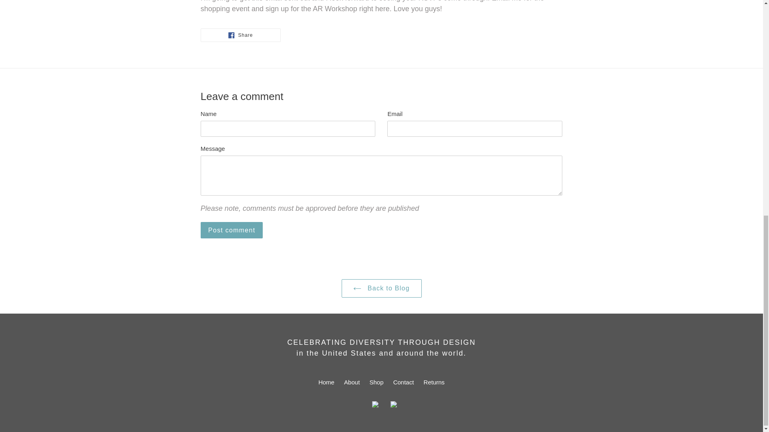  What do you see at coordinates (434, 382) in the screenshot?
I see `Back to Blog` at bounding box center [434, 382].